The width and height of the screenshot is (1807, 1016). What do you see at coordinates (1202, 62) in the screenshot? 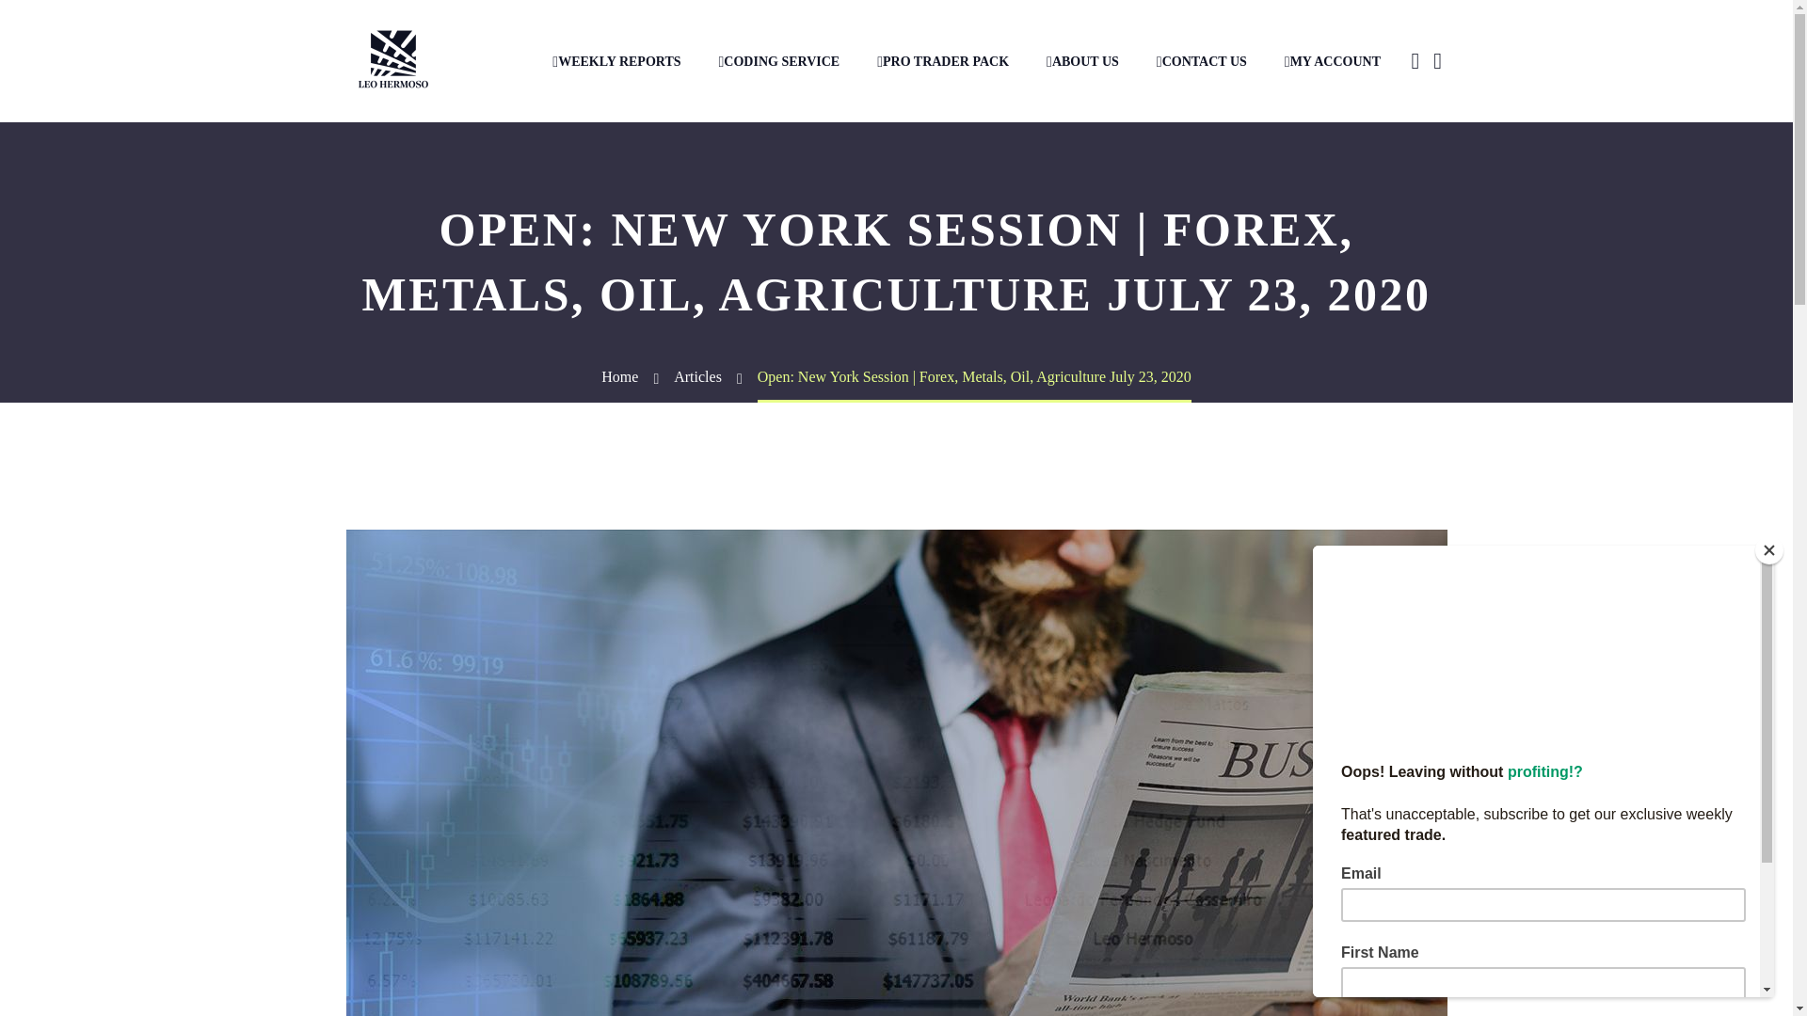
I see `CONTACT US` at bounding box center [1202, 62].